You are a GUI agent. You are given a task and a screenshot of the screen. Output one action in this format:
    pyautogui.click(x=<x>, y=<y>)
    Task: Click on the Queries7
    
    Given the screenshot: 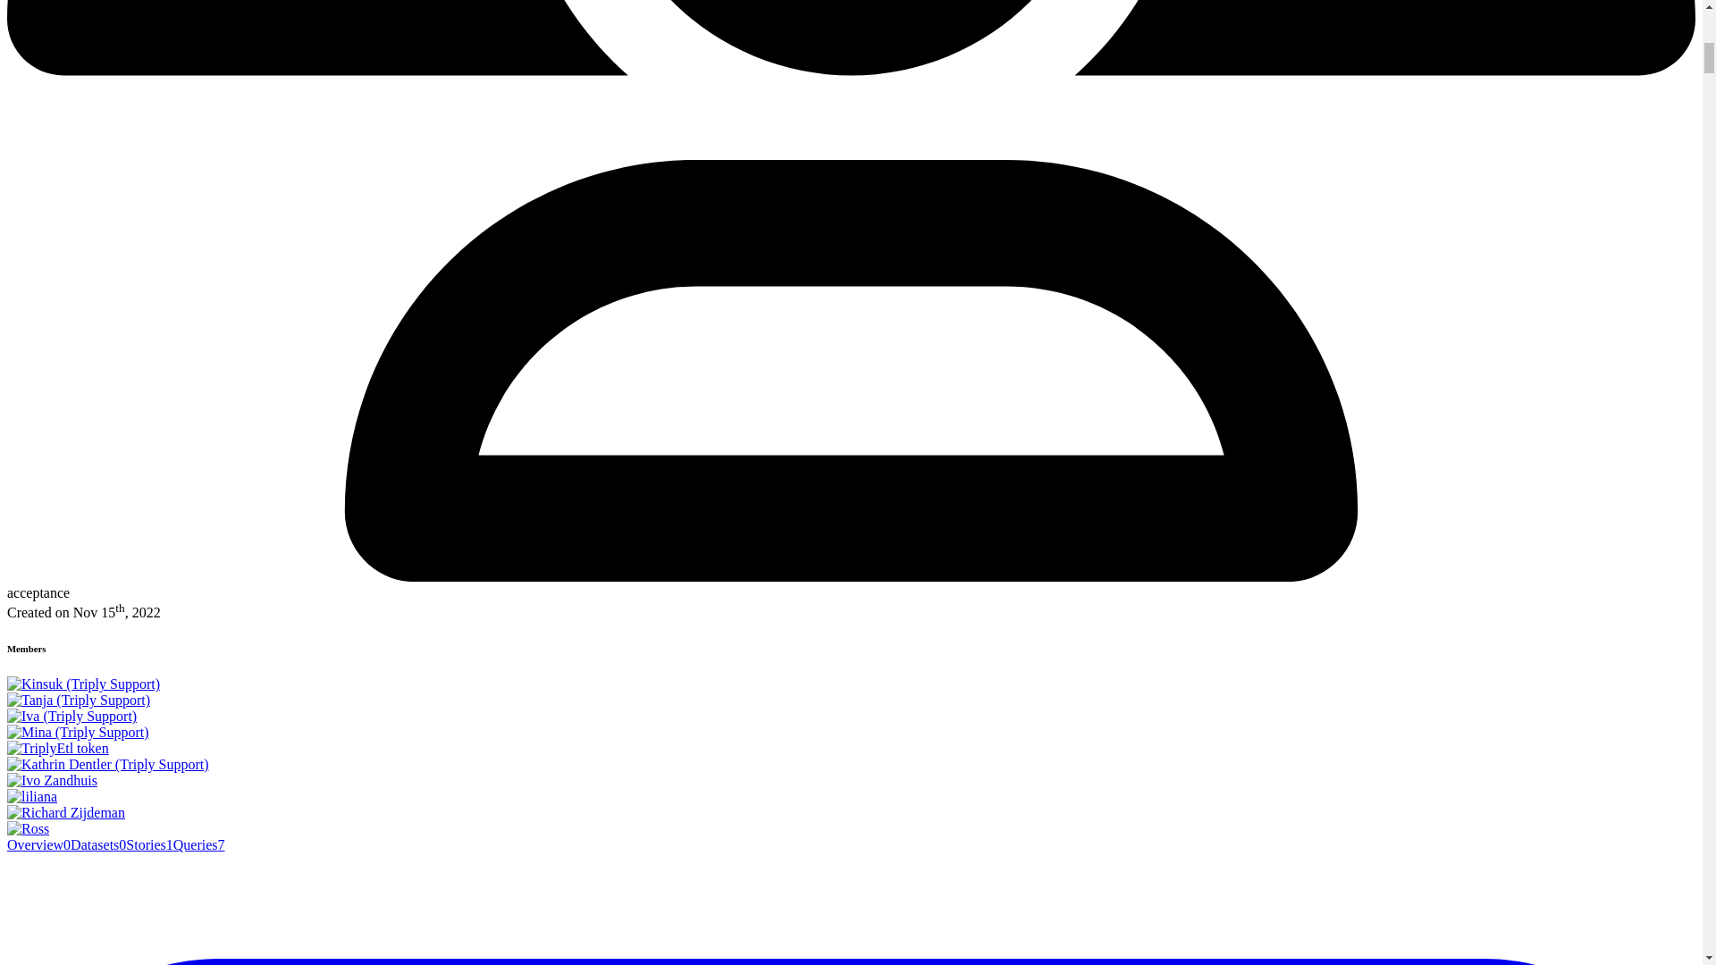 What is the action you would take?
    pyautogui.click(x=198, y=844)
    